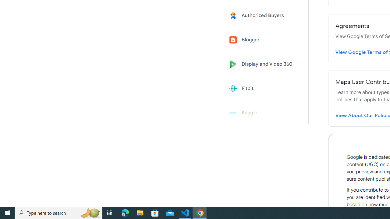 The width and height of the screenshot is (390, 219). I want to click on Learn more about Authorized Buyers, so click(263, 15).